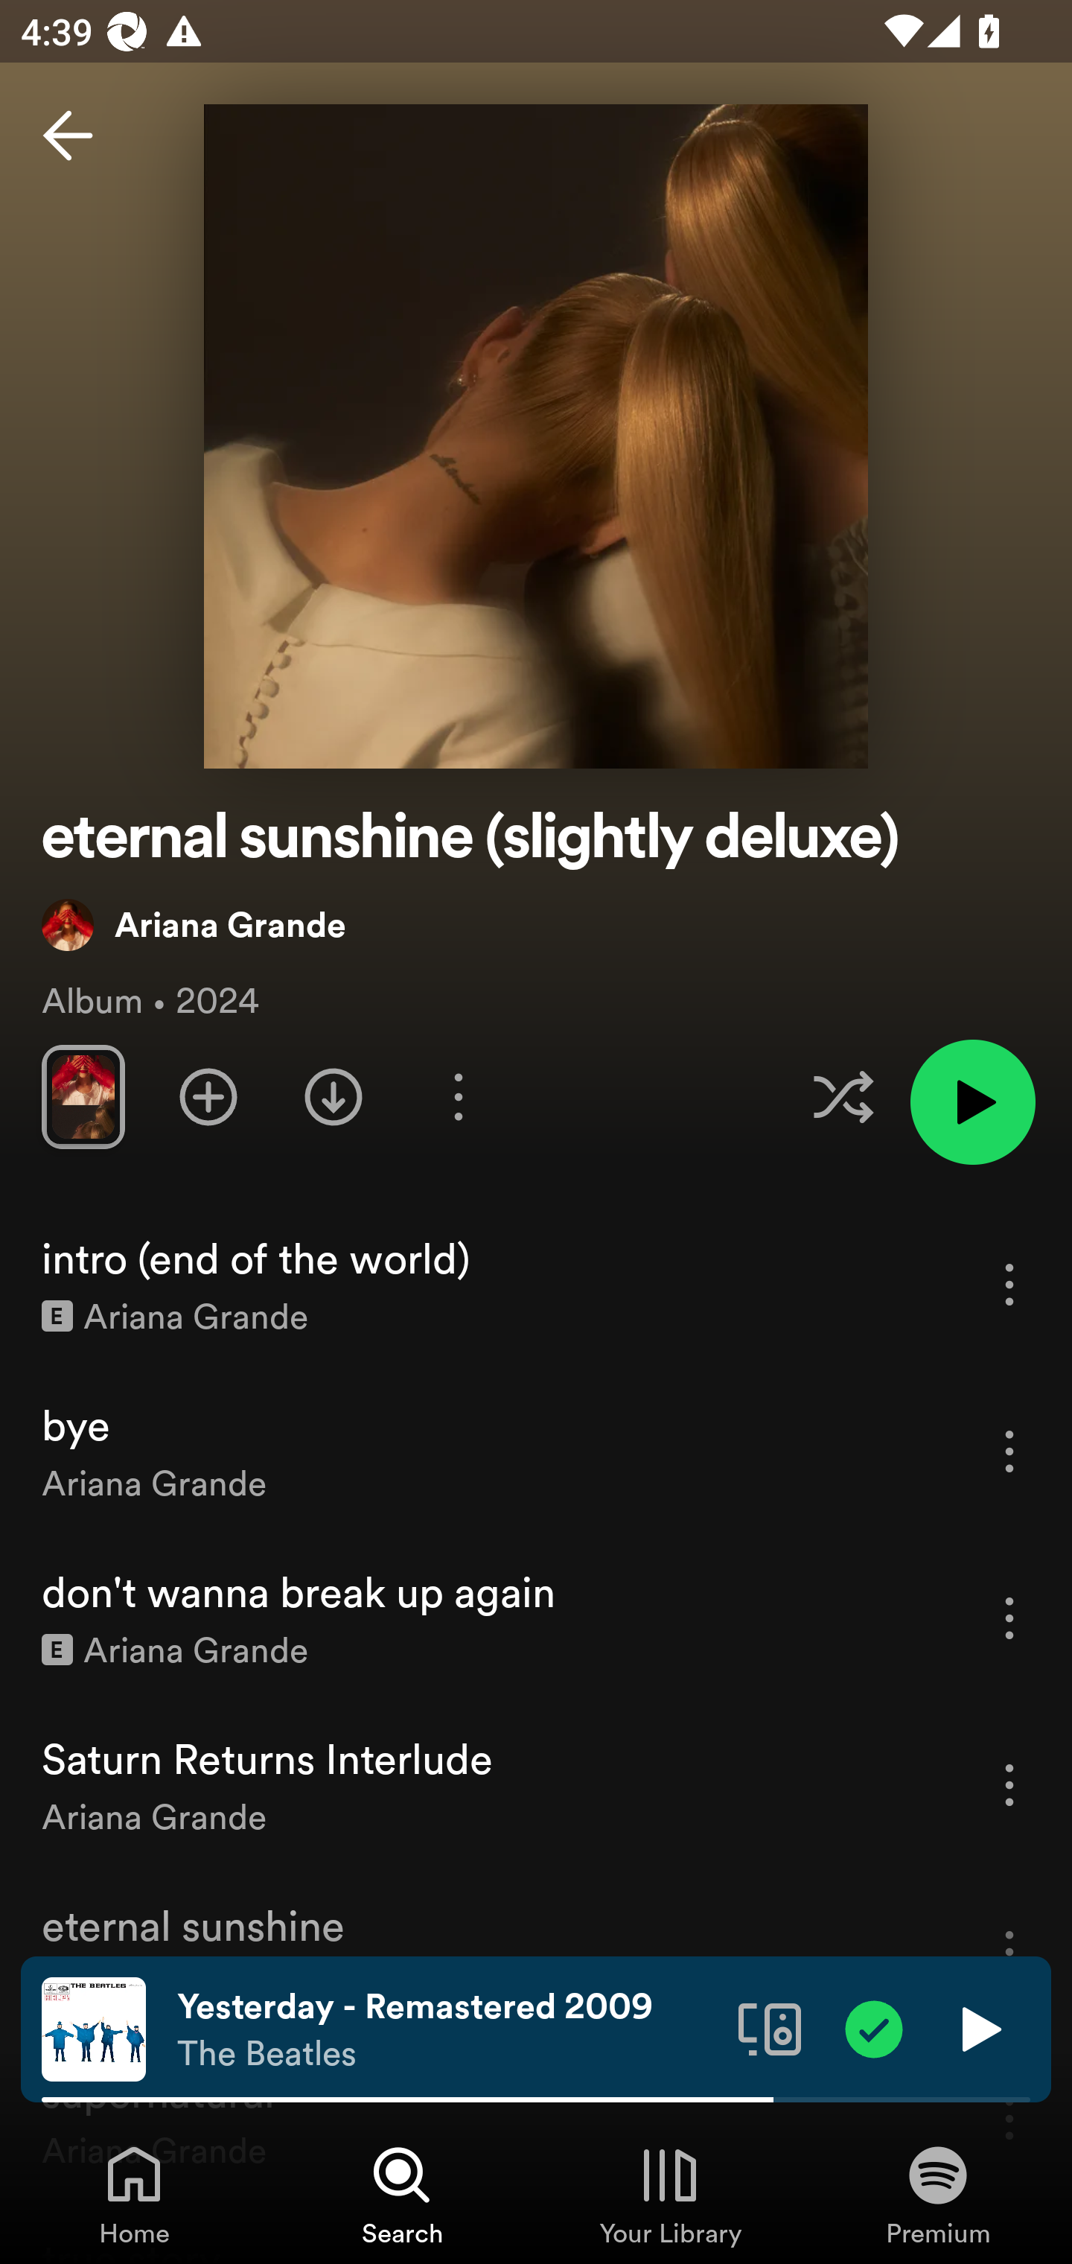  I want to click on Search, Tab 2 of 4 Search Search, so click(402, 2194).